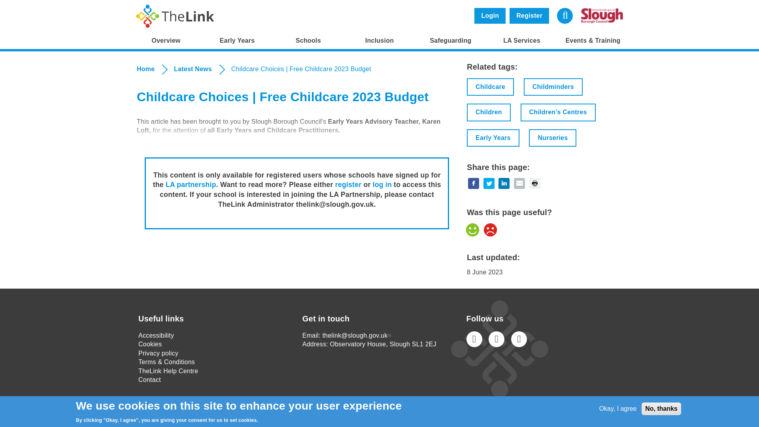 The image size is (759, 427). Describe the element at coordinates (529, 16) in the screenshot. I see `Register` at that location.